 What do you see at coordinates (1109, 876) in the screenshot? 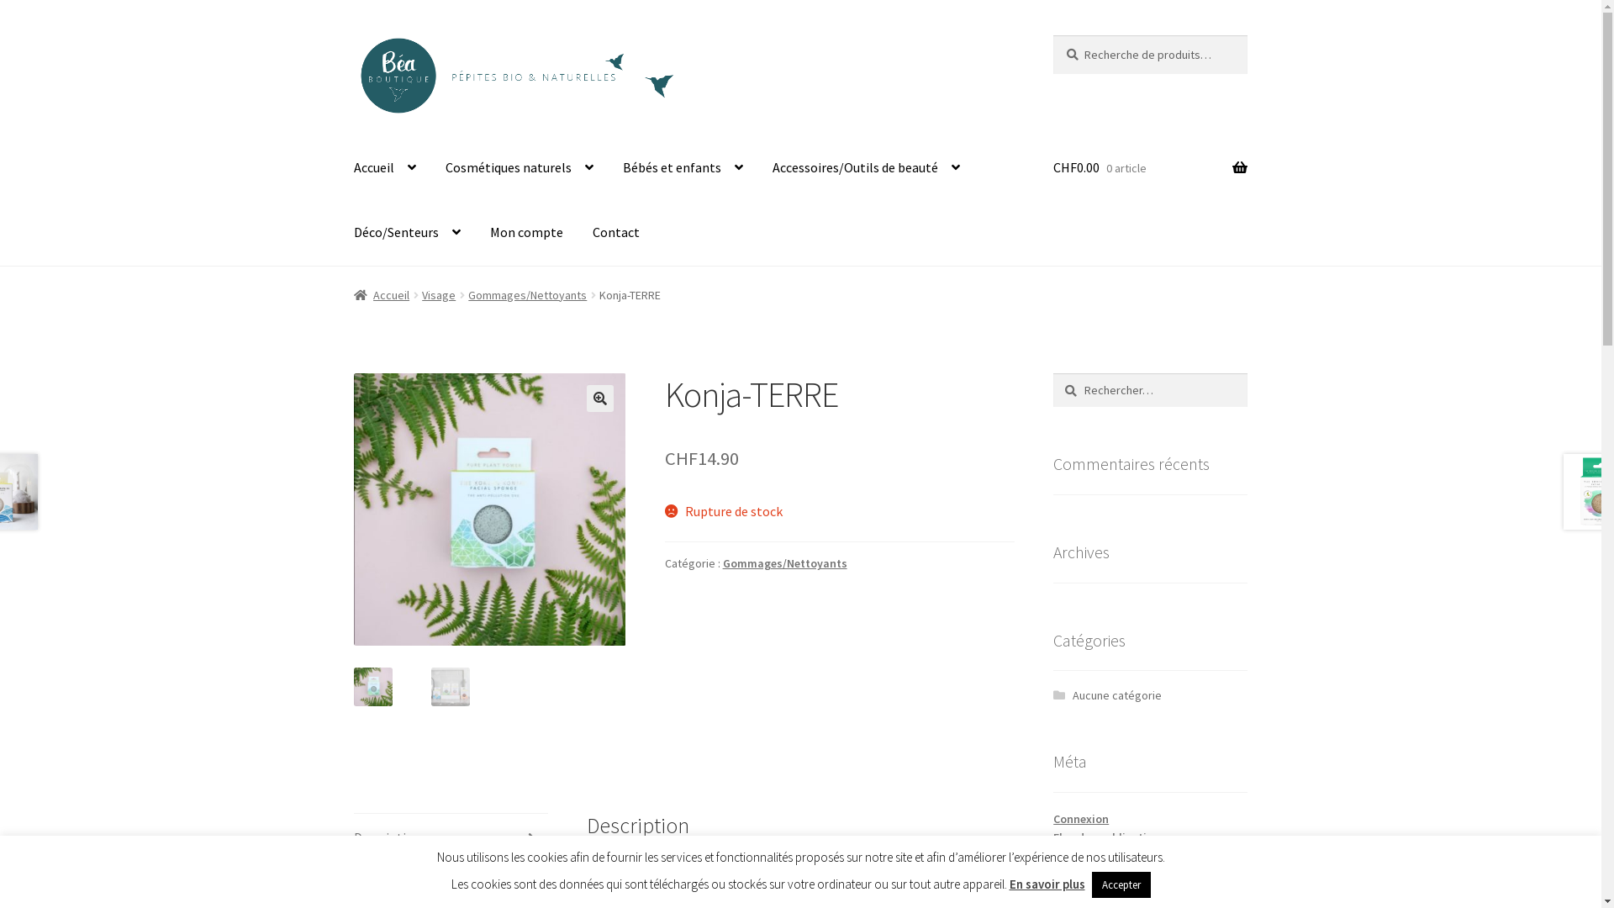
I see `Site de WordPress-FR` at bounding box center [1109, 876].